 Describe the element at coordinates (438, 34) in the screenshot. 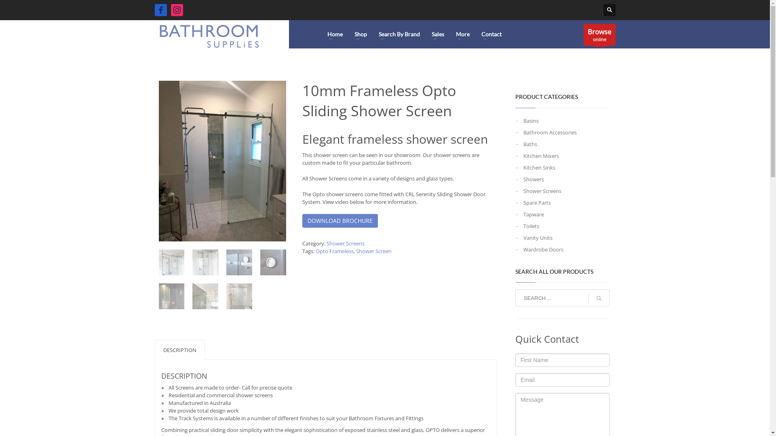

I see `Sales` at that location.